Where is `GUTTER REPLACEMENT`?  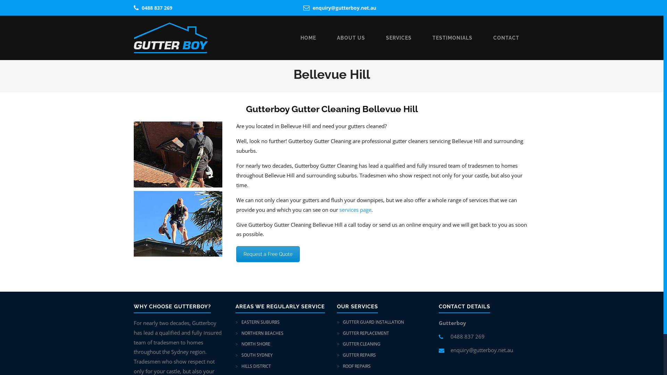
GUTTER REPLACEMENT is located at coordinates (366, 333).